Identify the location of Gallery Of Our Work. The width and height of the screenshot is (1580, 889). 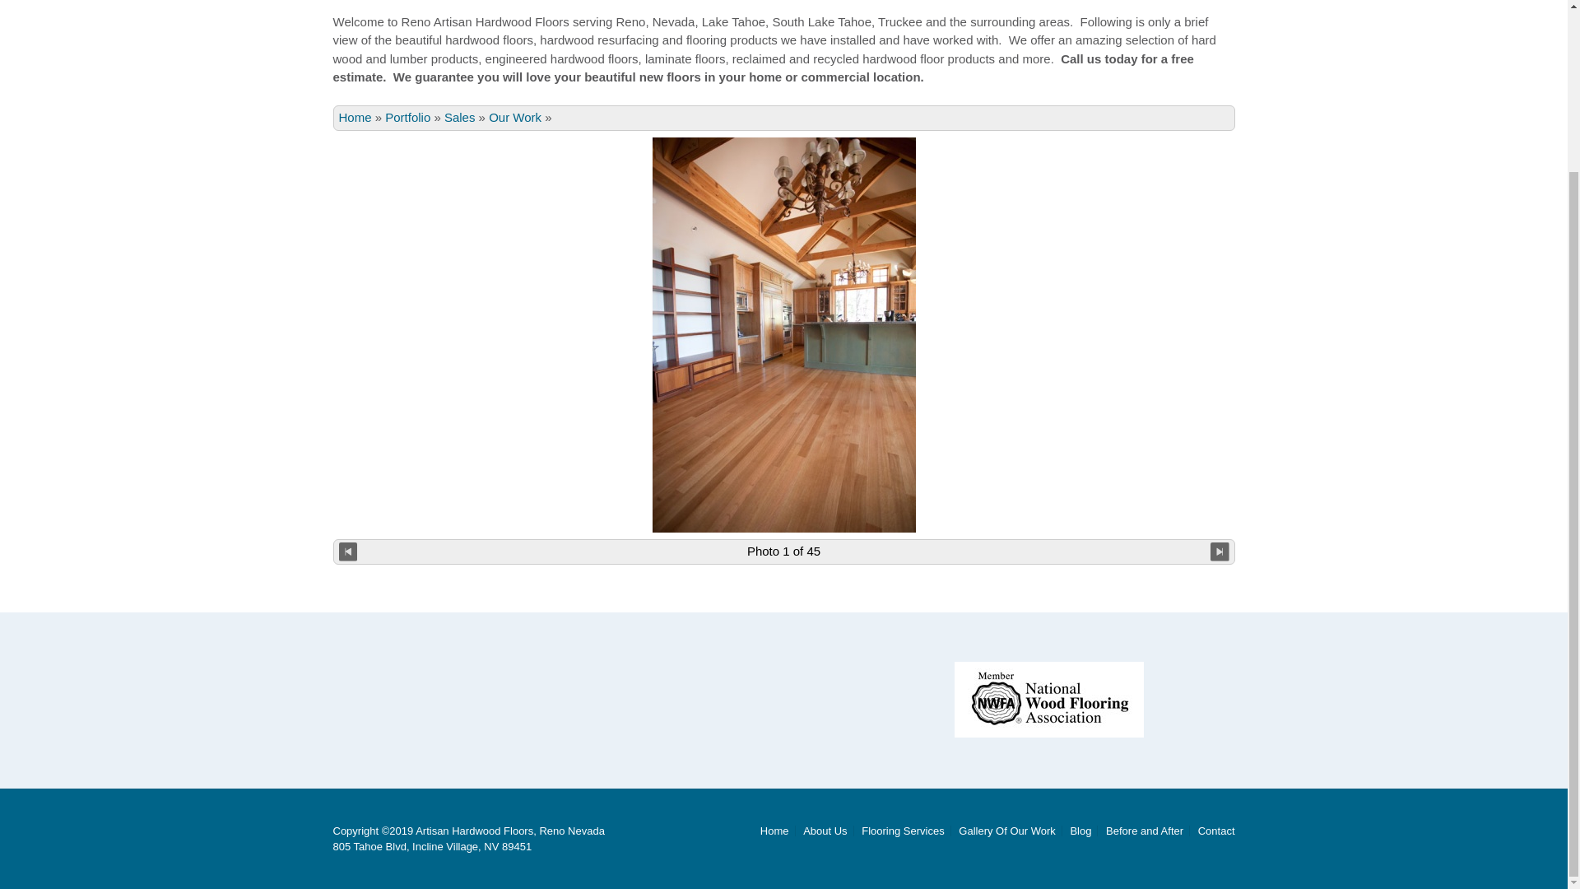
(1007, 831).